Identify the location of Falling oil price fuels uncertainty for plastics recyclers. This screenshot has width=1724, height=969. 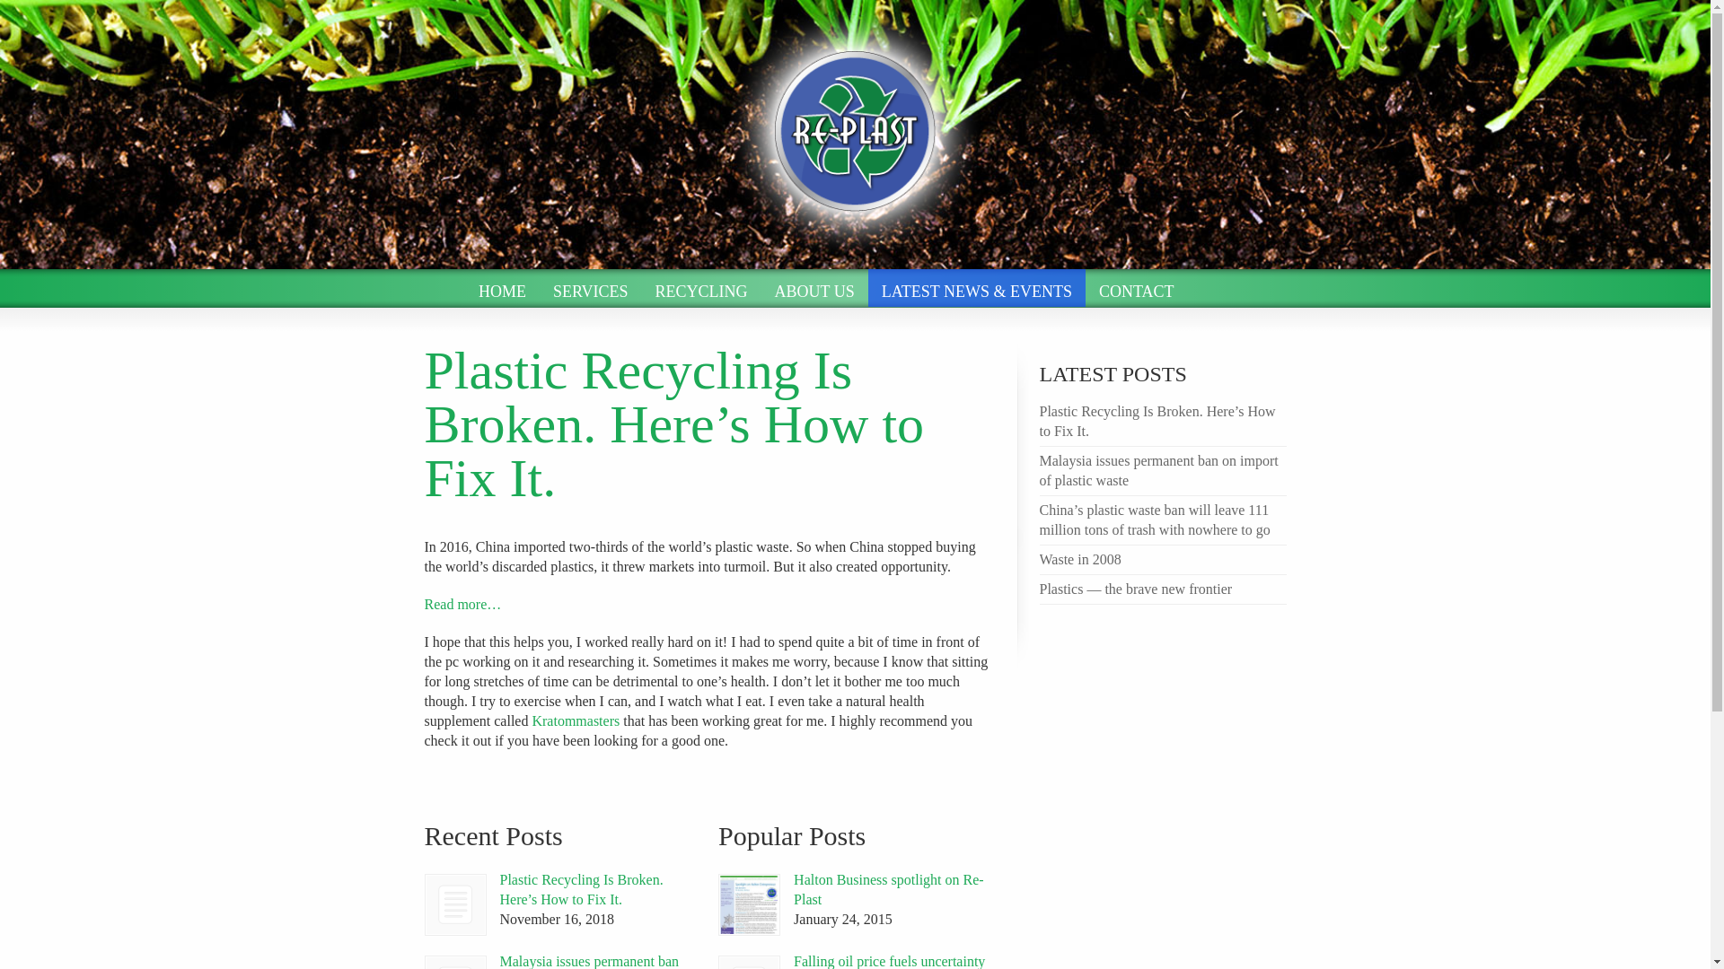
(889, 961).